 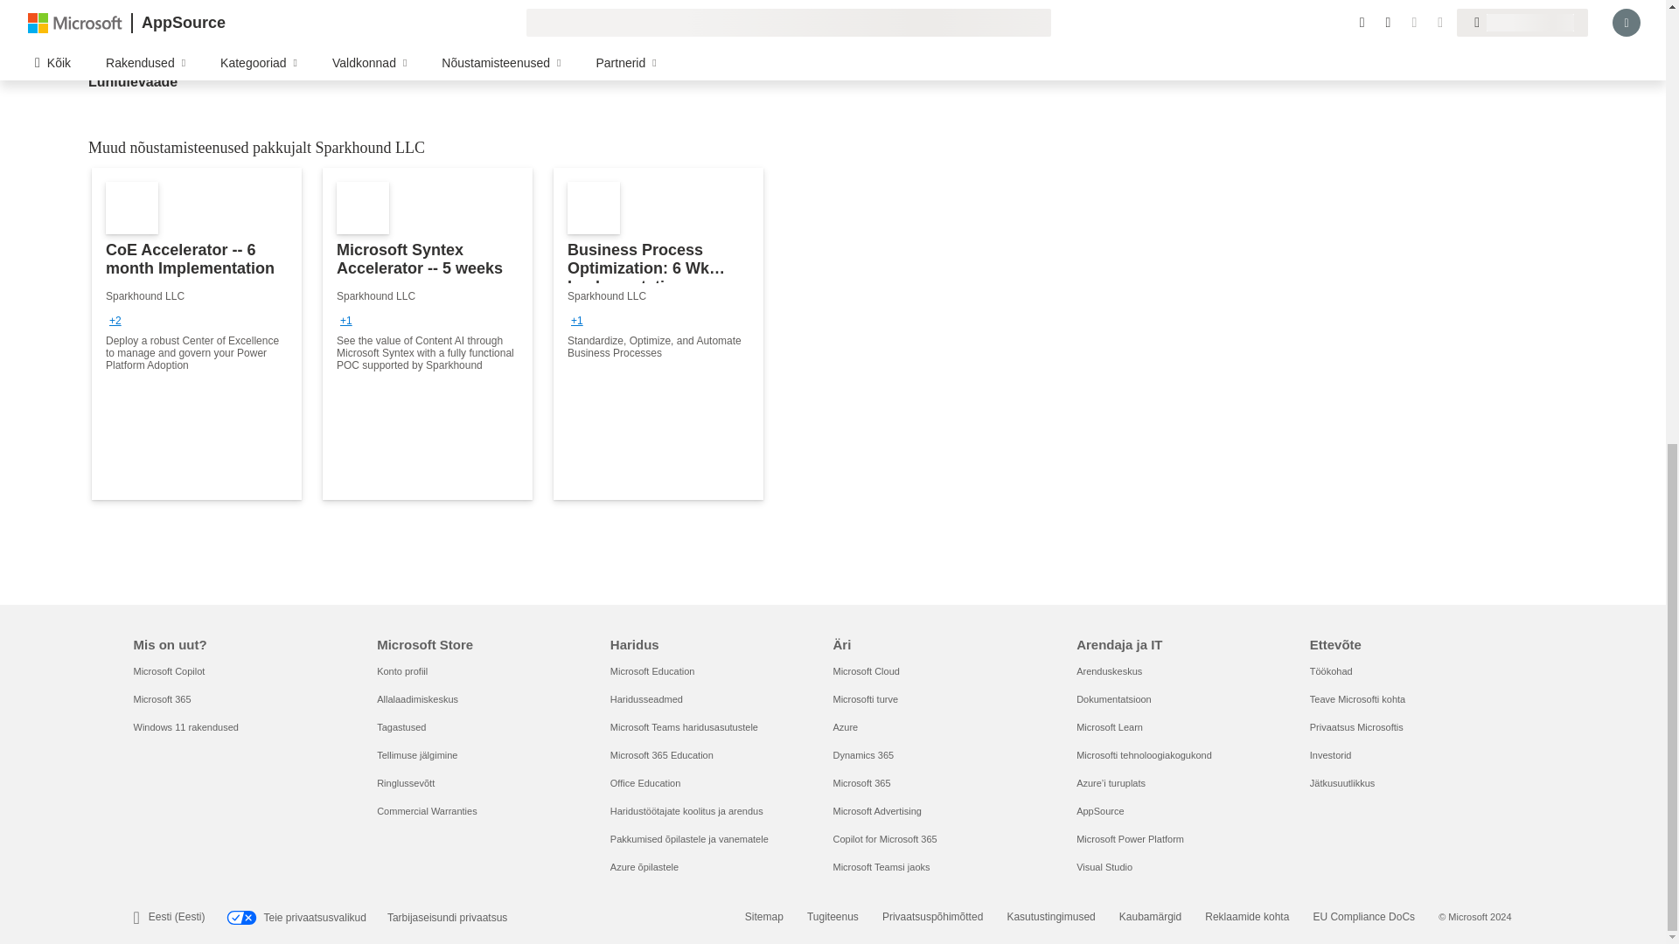 What do you see at coordinates (402, 671) in the screenshot?
I see `Konto profiil` at bounding box center [402, 671].